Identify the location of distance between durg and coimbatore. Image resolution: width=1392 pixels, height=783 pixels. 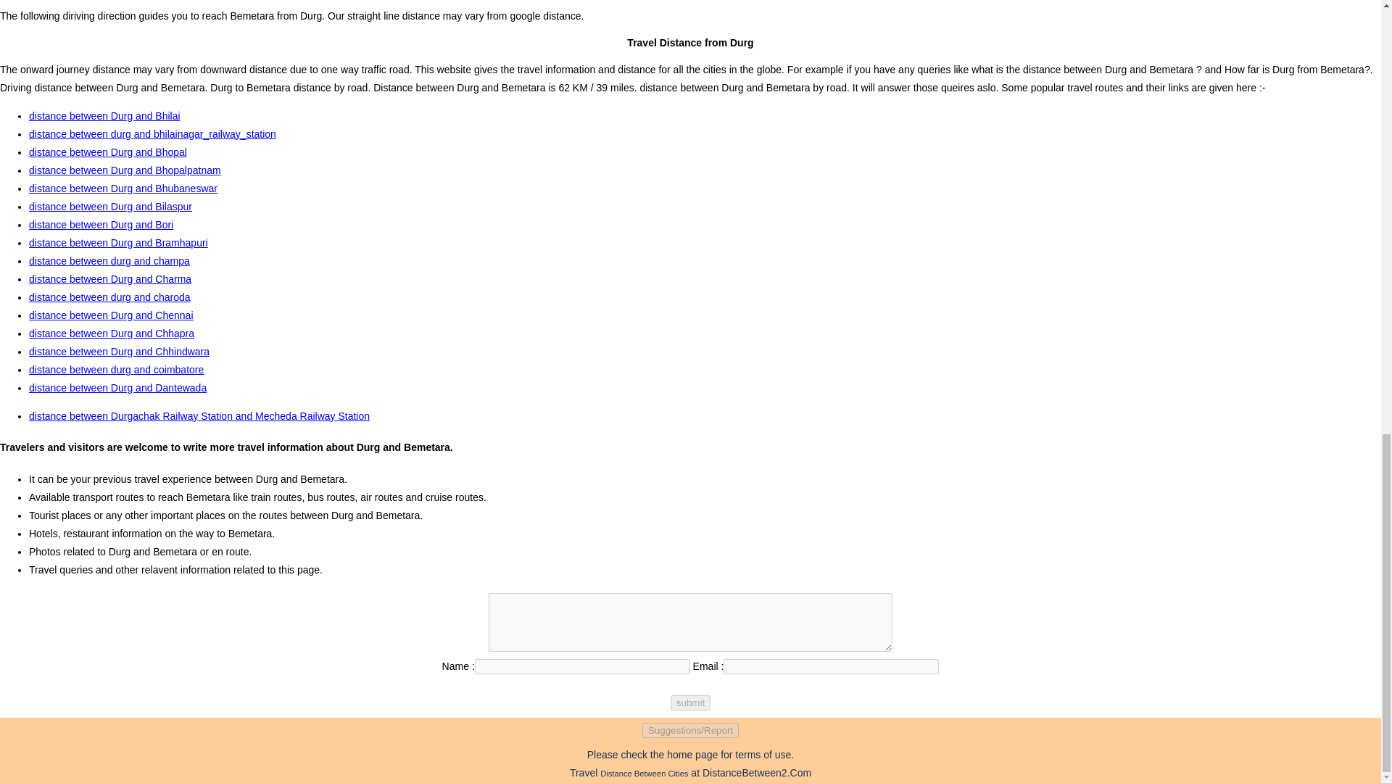
(116, 370).